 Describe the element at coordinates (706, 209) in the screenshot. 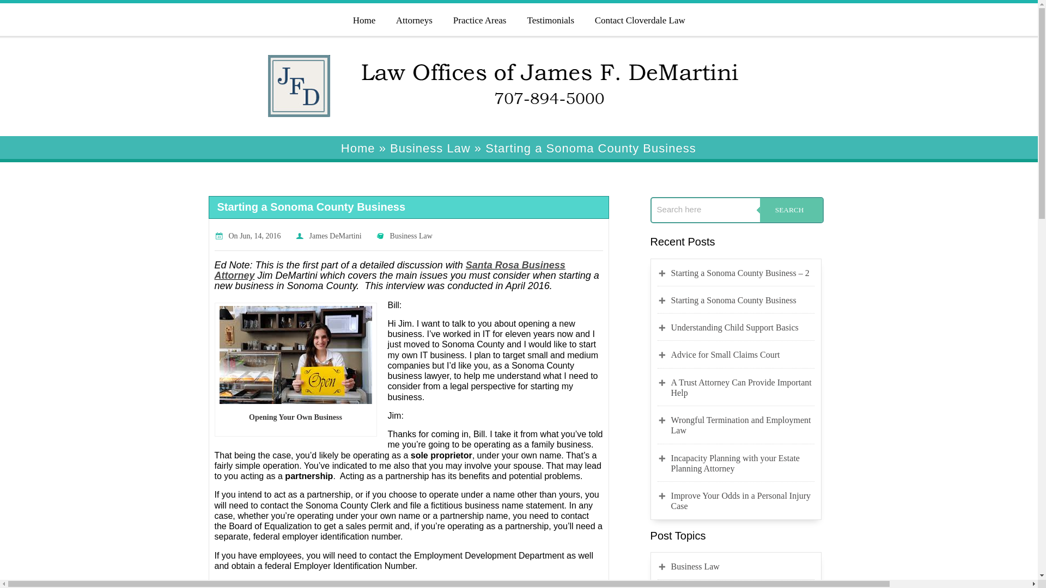

I see `Search here` at that location.